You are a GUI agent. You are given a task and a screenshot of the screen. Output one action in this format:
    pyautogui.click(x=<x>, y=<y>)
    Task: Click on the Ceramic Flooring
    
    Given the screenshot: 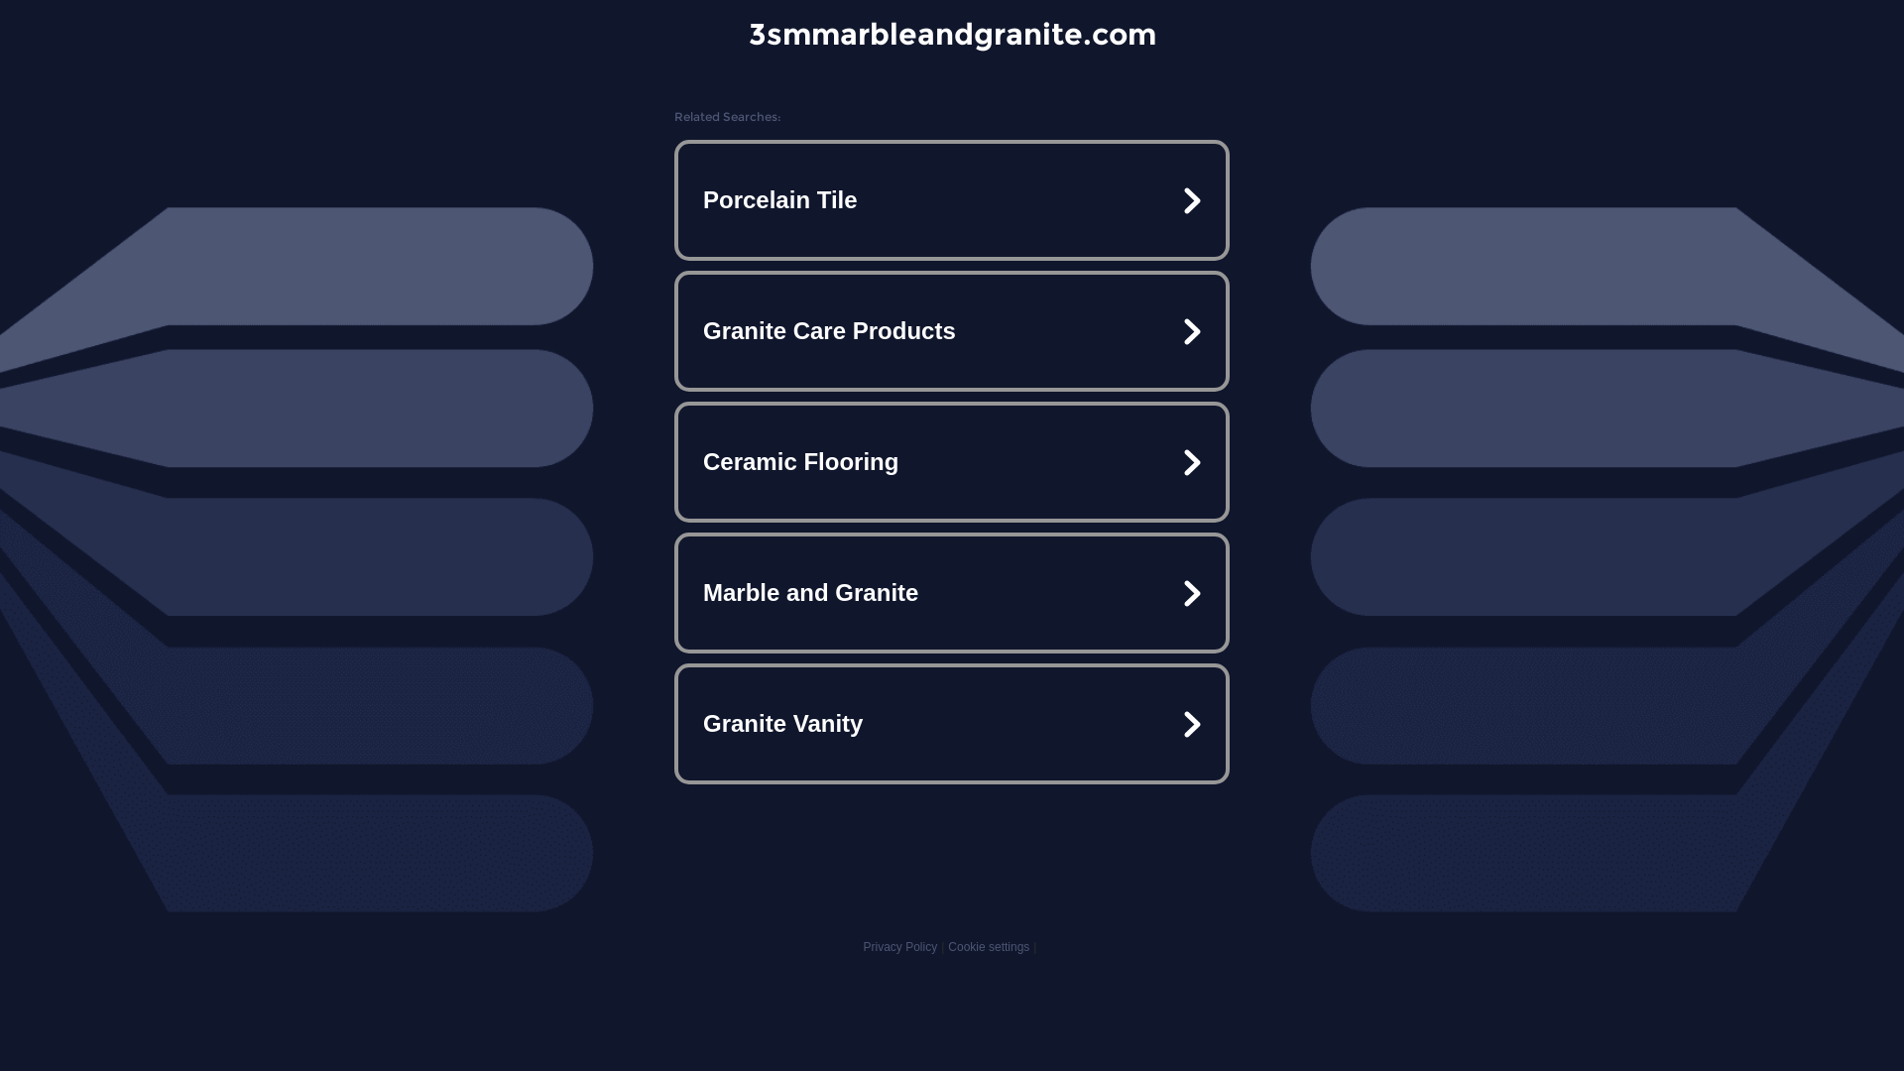 What is the action you would take?
    pyautogui.click(x=952, y=462)
    